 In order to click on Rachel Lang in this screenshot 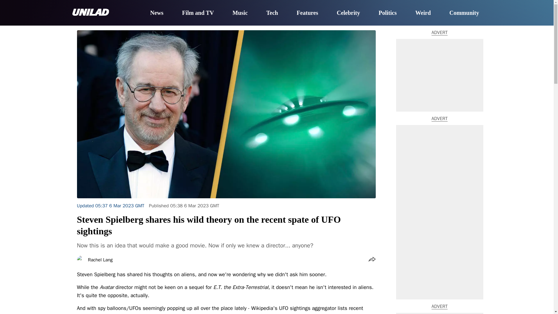, I will do `click(100, 260)`.